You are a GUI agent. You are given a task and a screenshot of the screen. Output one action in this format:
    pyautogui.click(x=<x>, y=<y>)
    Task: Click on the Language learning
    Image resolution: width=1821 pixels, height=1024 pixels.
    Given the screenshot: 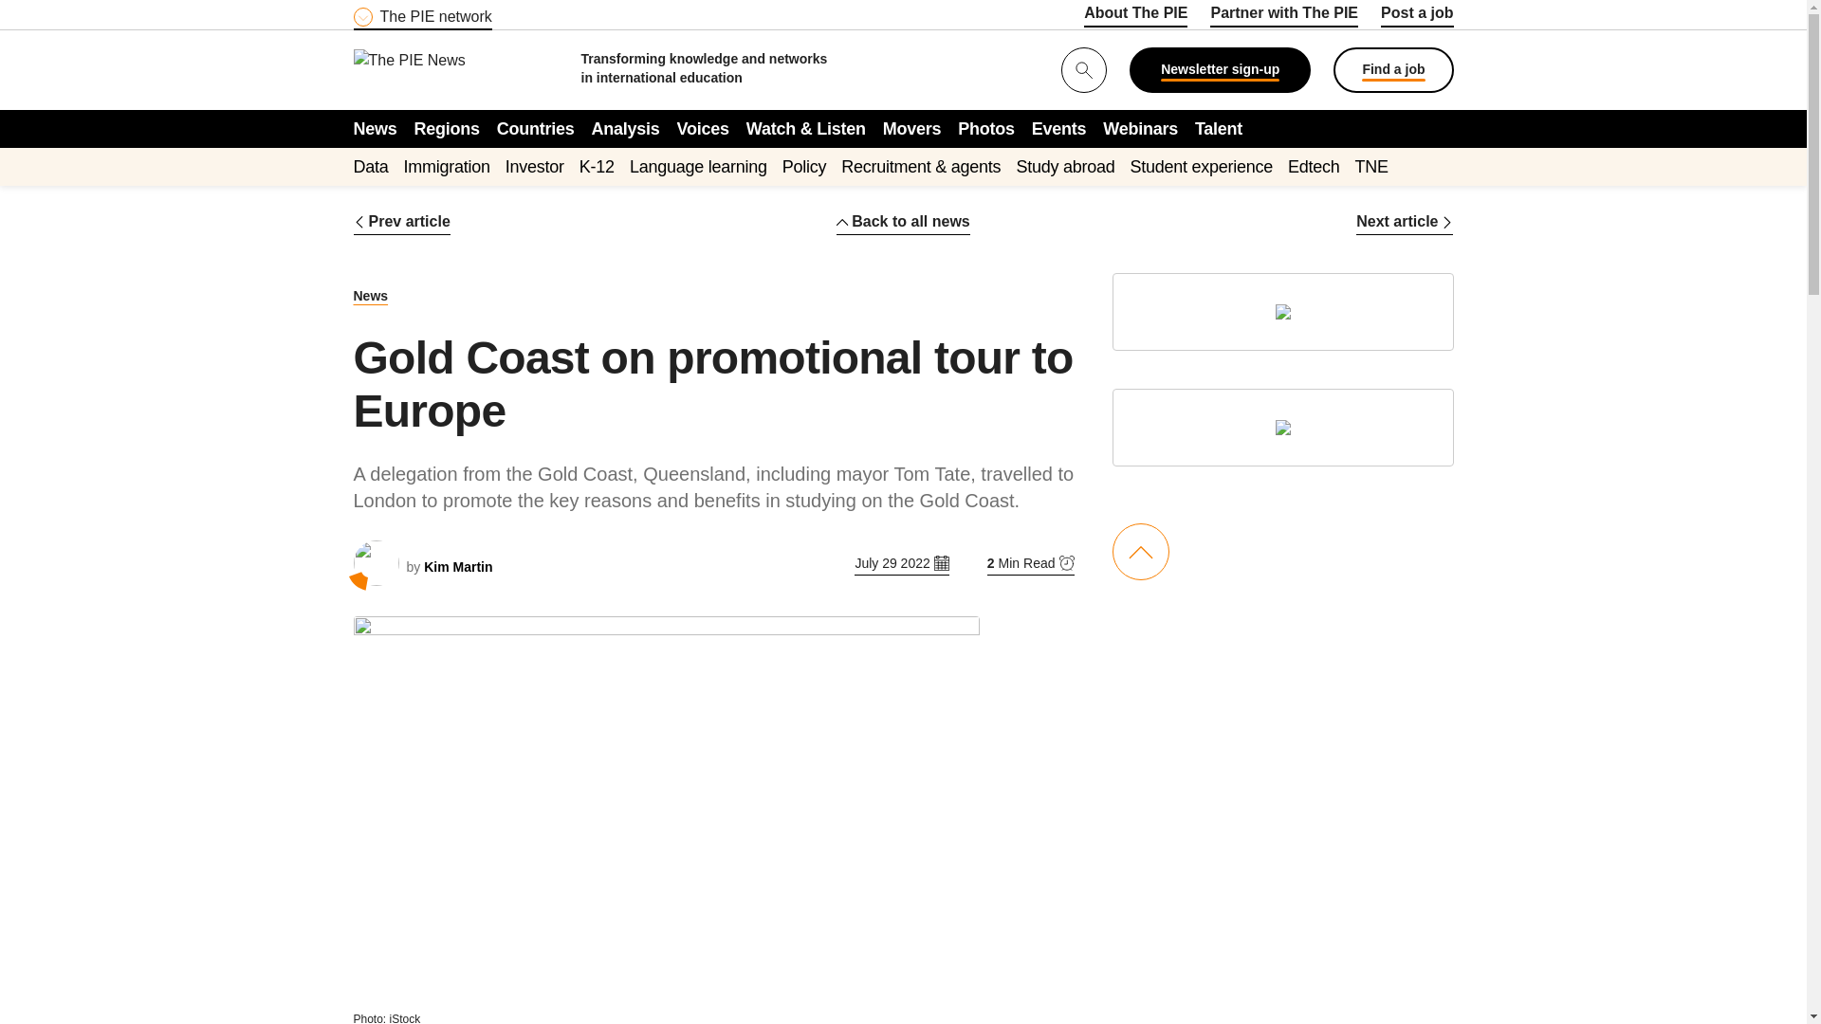 What is the action you would take?
    pyautogui.click(x=698, y=166)
    